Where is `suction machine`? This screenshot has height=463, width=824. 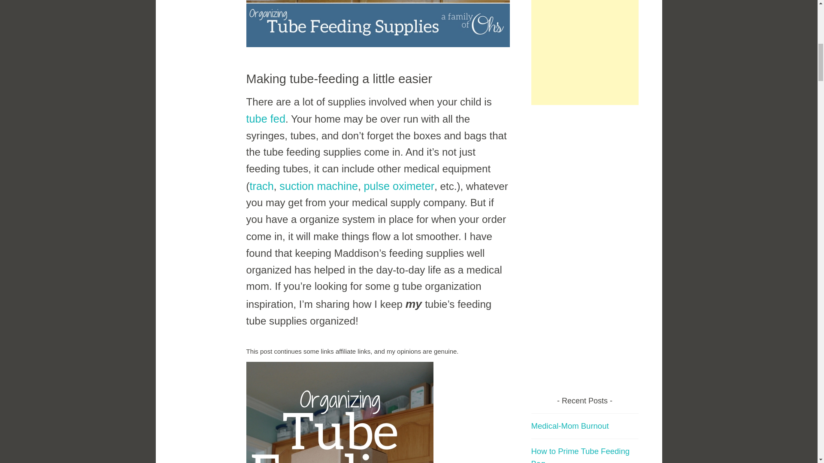
suction machine is located at coordinates (318, 186).